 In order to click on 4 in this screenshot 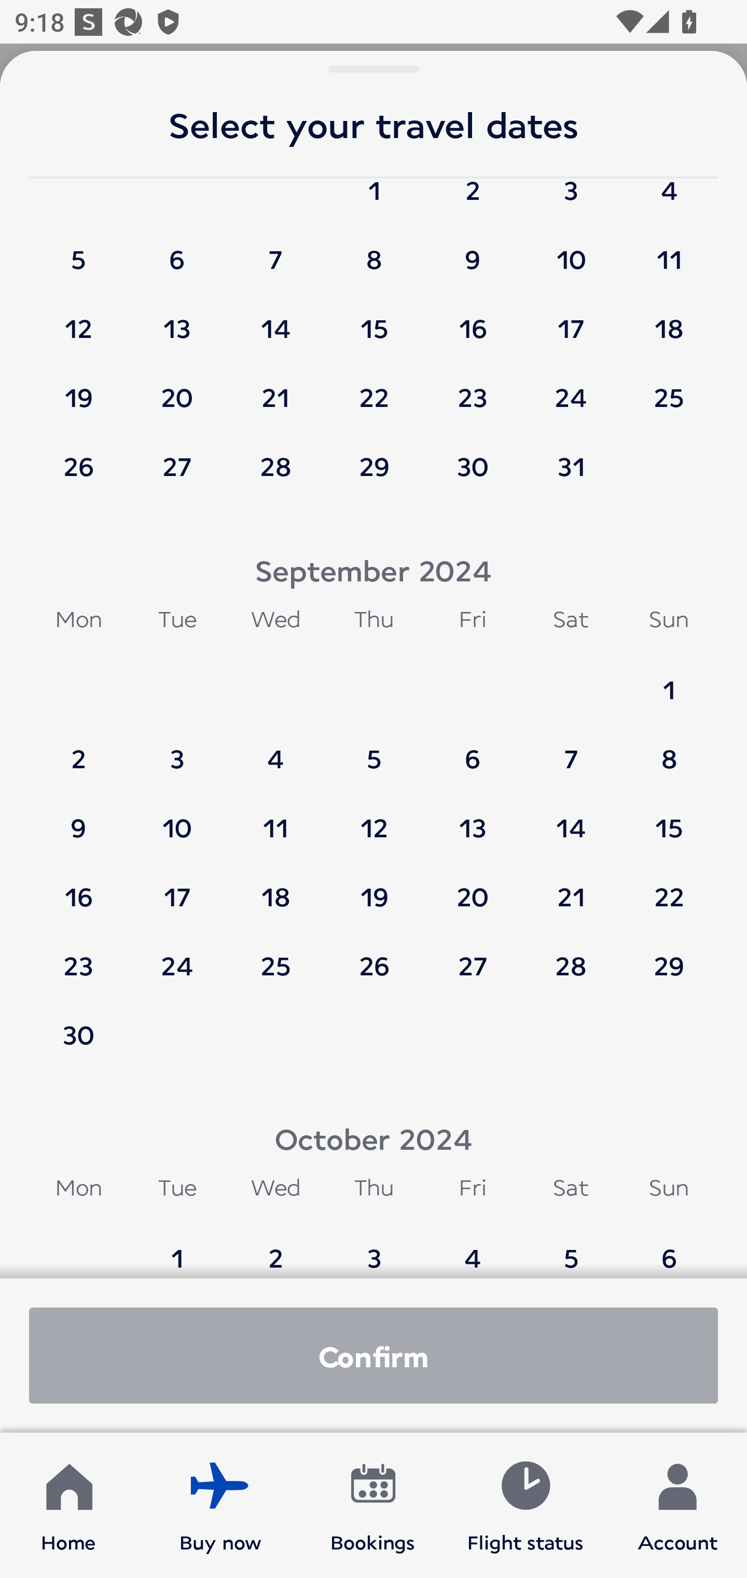, I will do `click(473, 1246)`.